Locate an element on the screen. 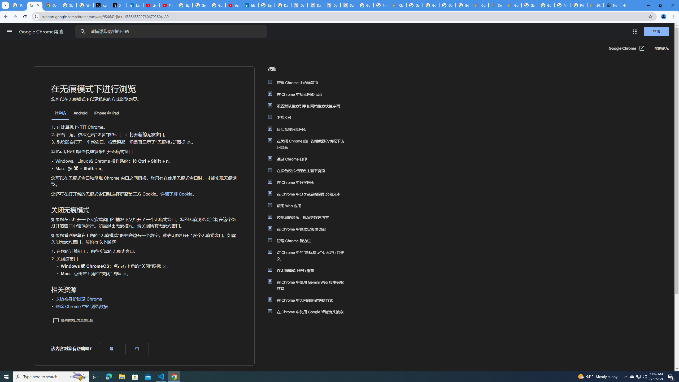 This screenshot has height=382, width=679. Data Privacy Framework is located at coordinates (299, 5).